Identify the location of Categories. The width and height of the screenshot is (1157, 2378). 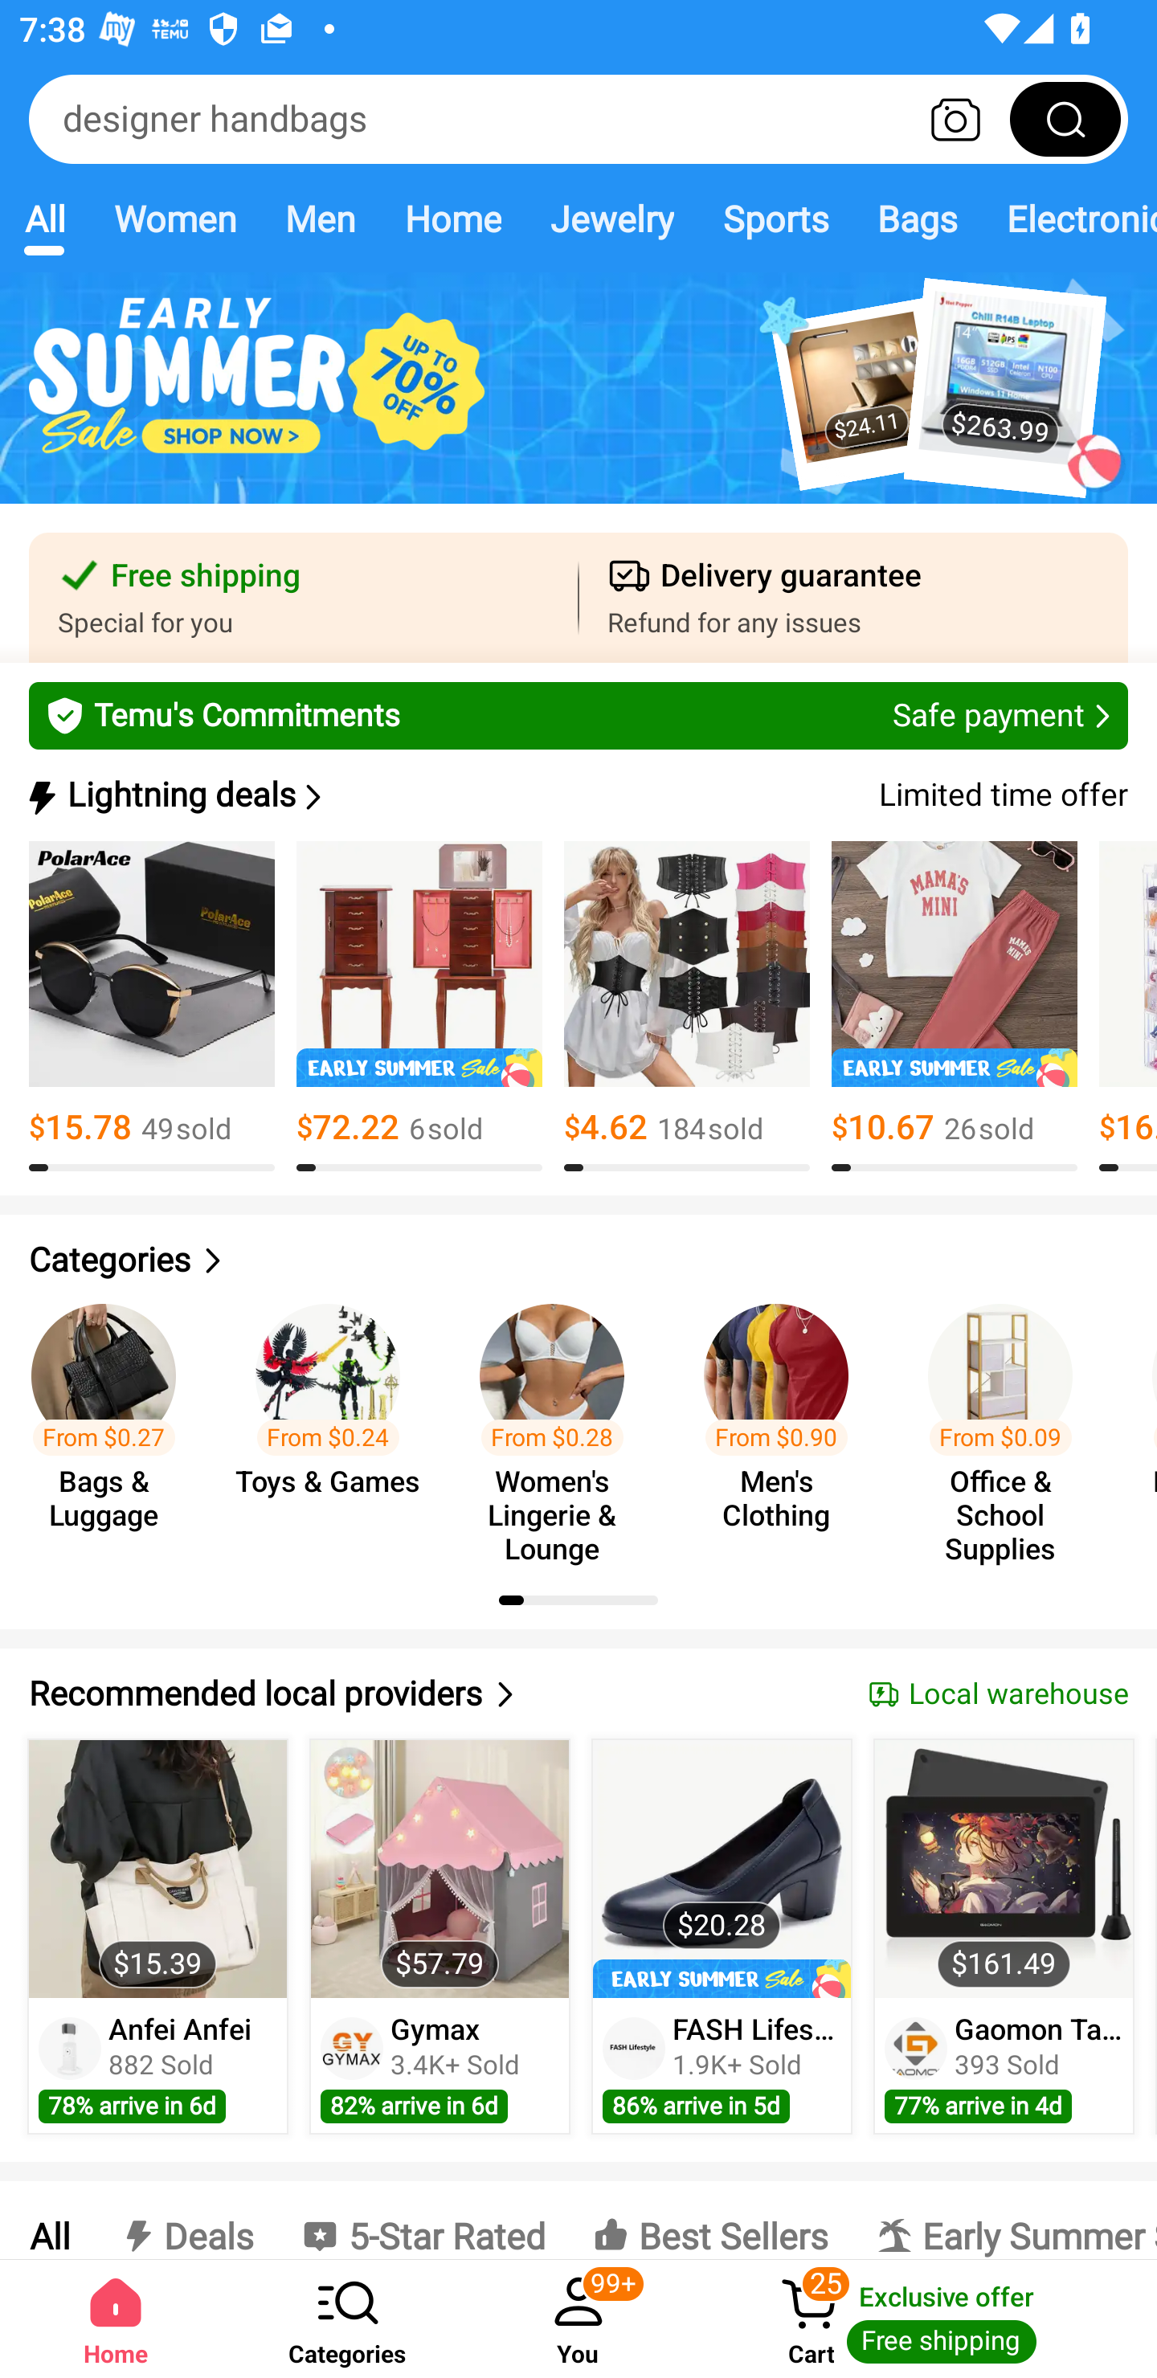
(578, 1260).